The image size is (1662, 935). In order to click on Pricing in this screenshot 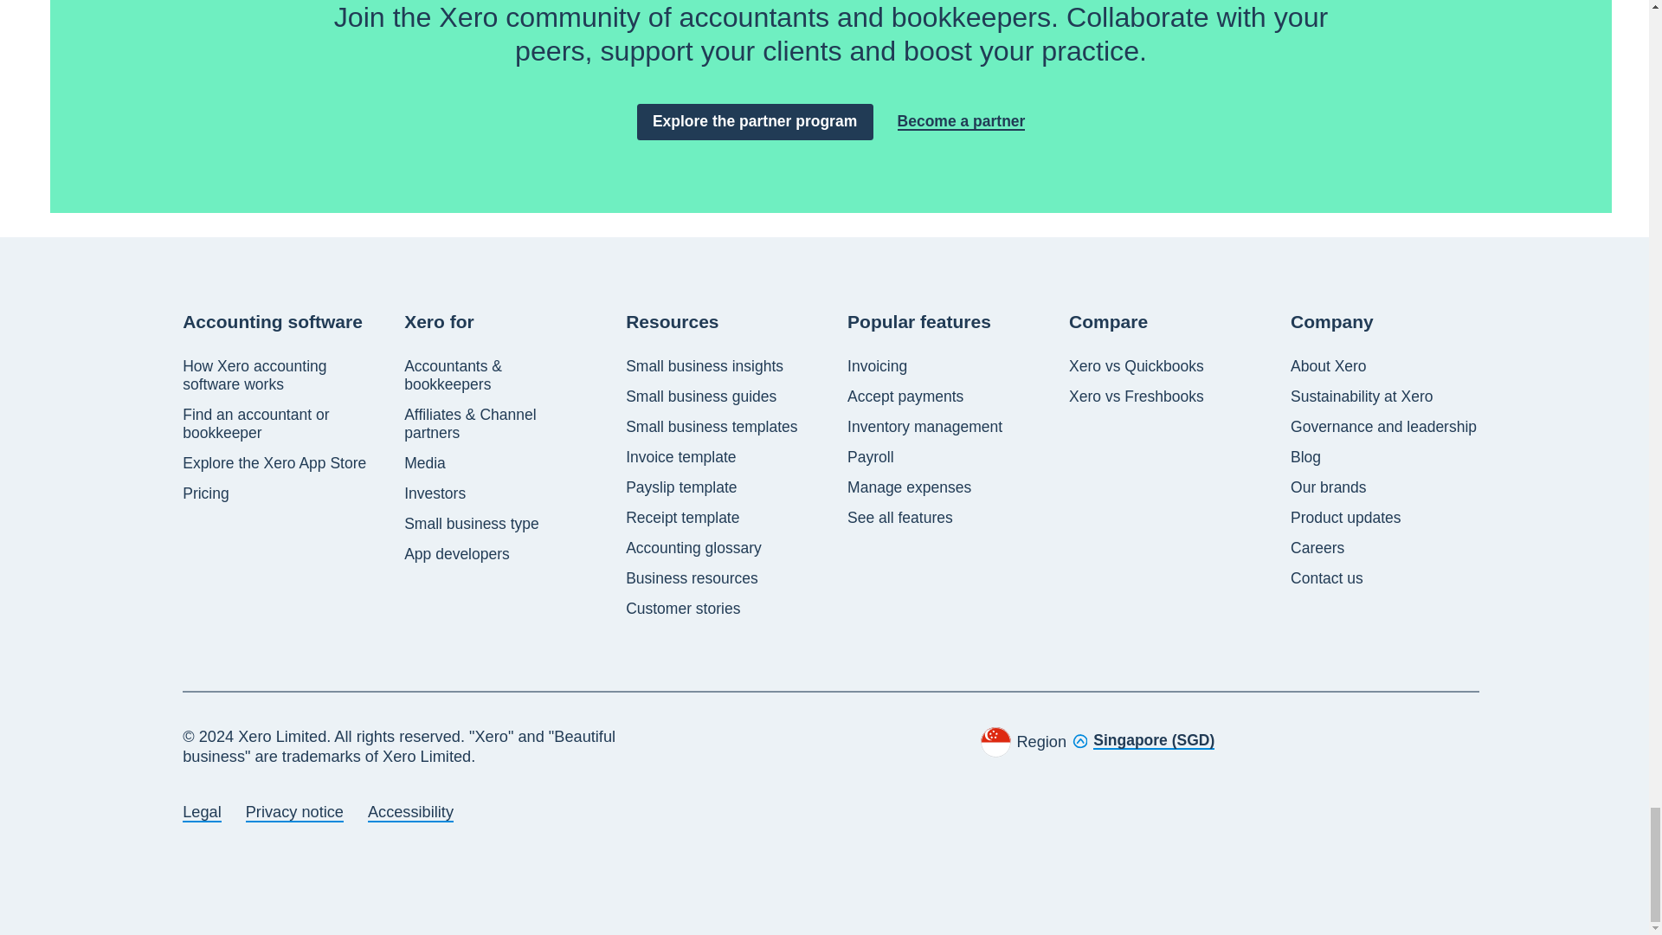, I will do `click(206, 493)`.